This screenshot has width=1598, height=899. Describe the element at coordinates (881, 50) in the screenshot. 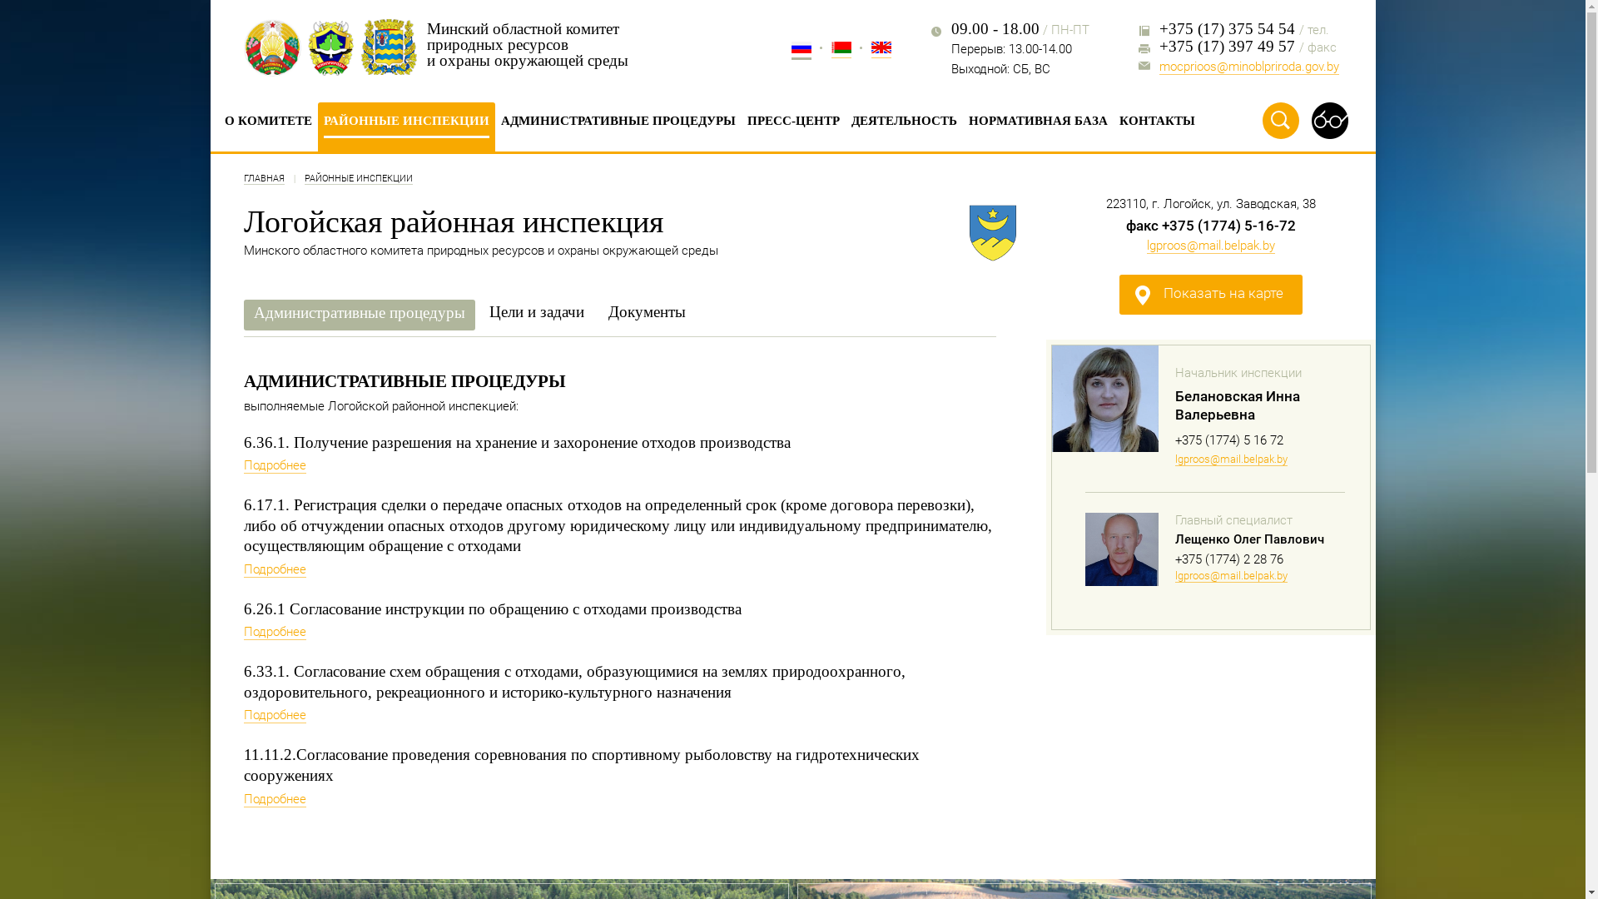

I see `Eng` at that location.